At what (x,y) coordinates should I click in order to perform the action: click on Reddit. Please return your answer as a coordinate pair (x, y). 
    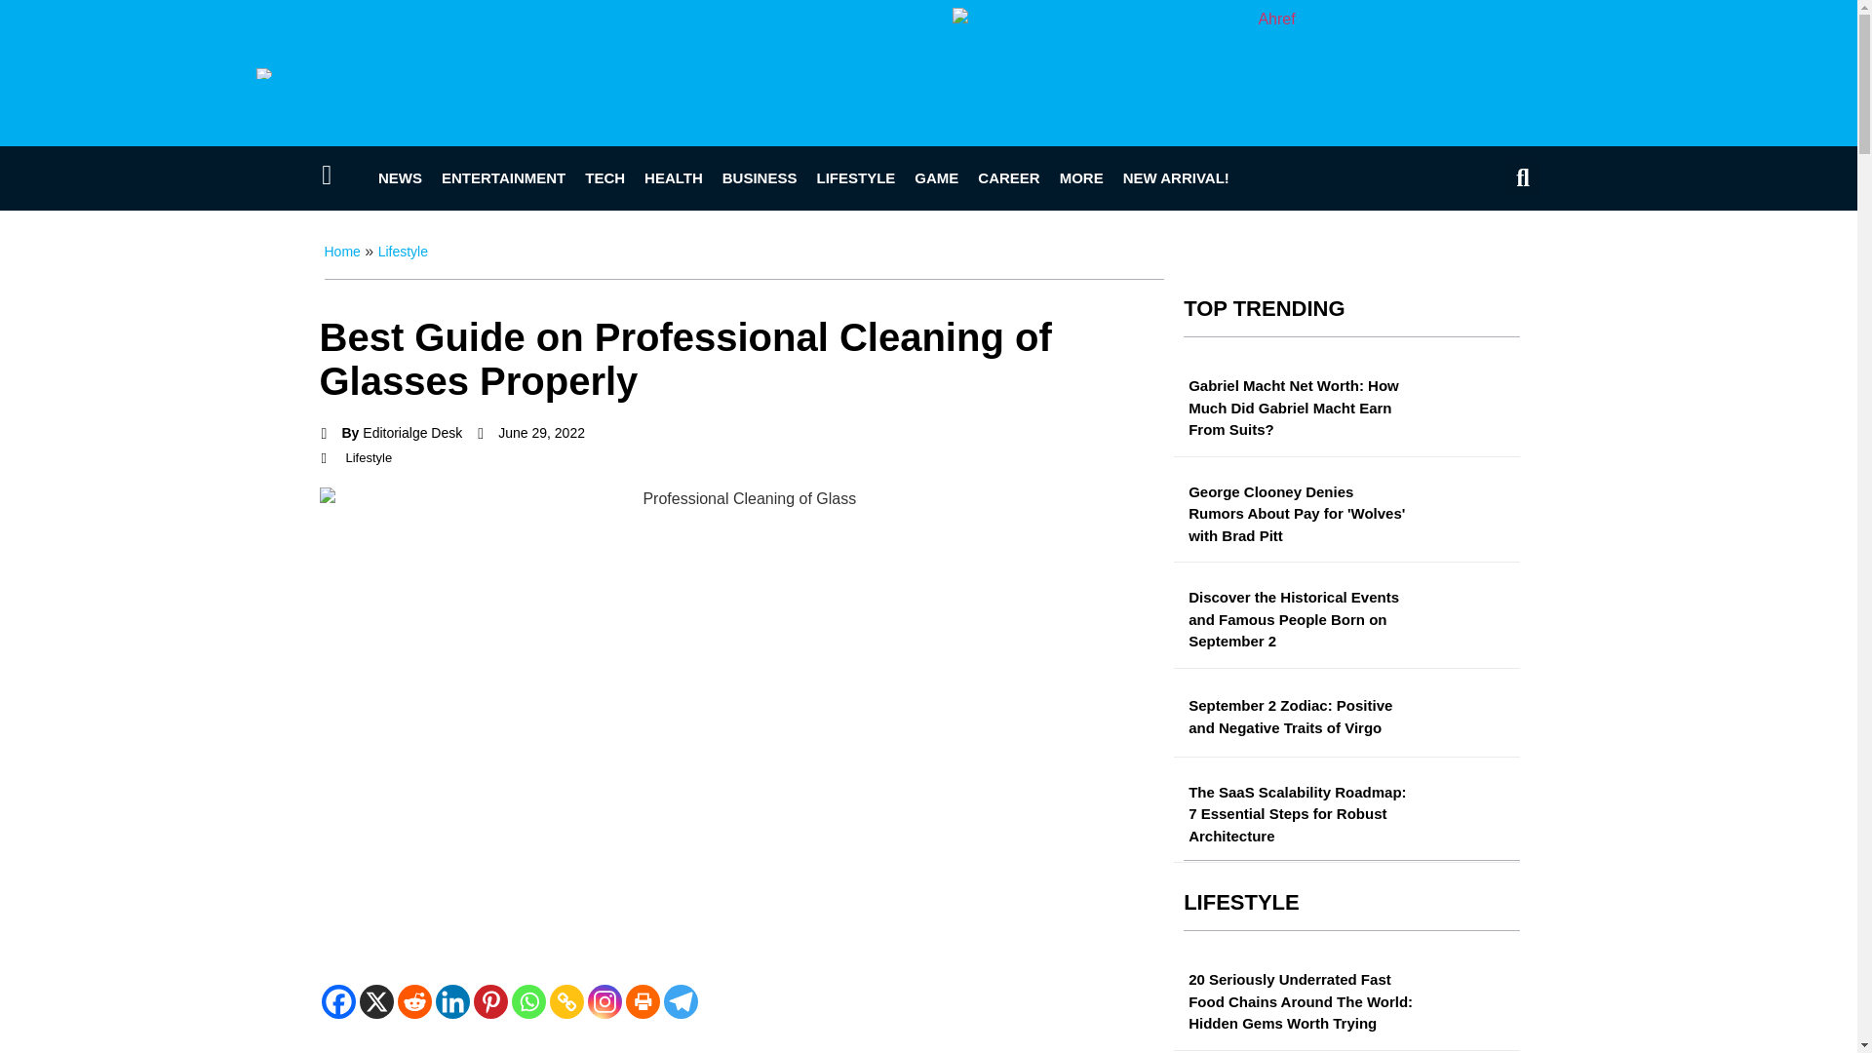
    Looking at the image, I should click on (414, 1001).